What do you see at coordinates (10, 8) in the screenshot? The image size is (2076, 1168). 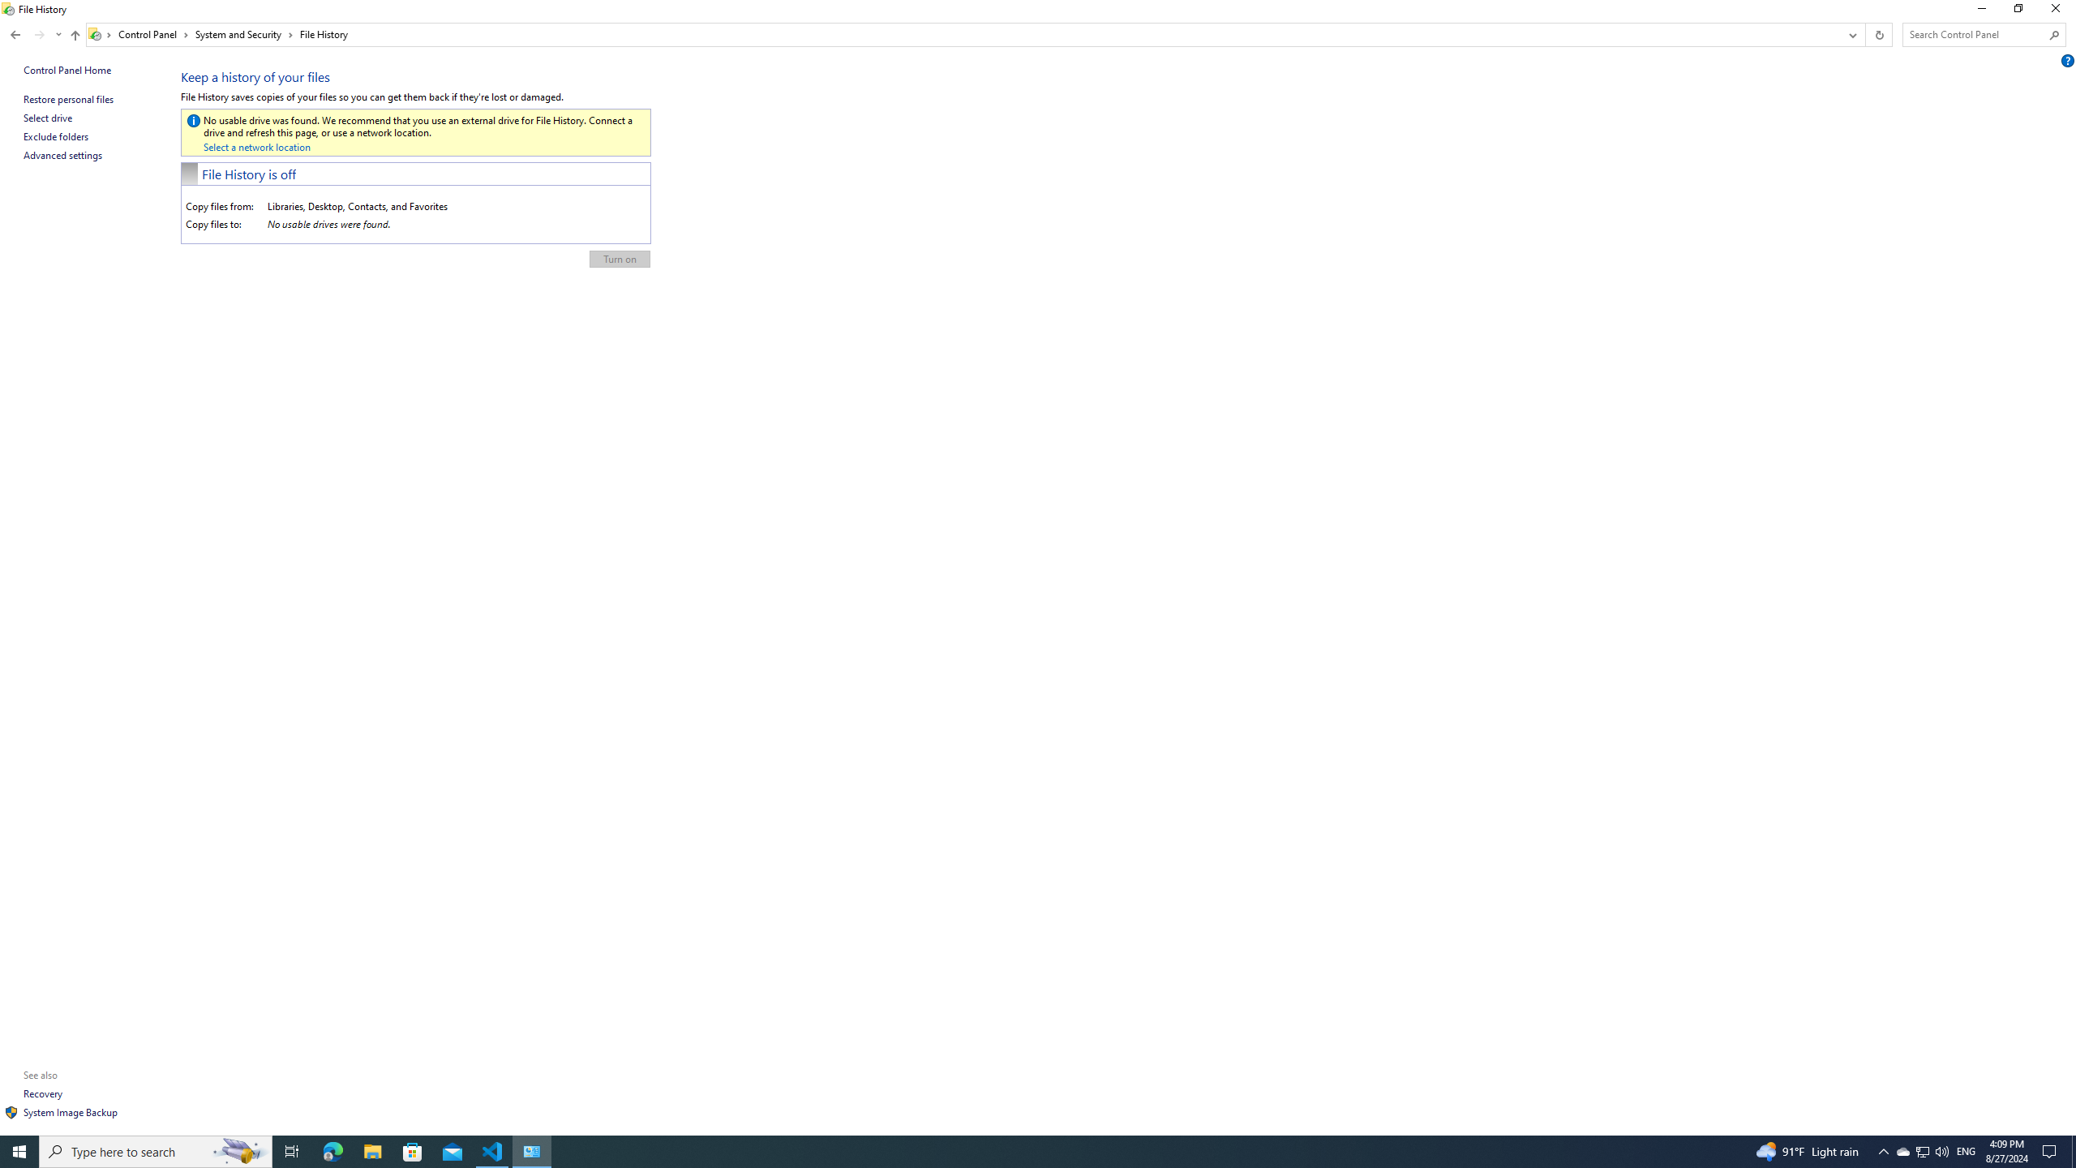 I see `System` at bounding box center [10, 8].